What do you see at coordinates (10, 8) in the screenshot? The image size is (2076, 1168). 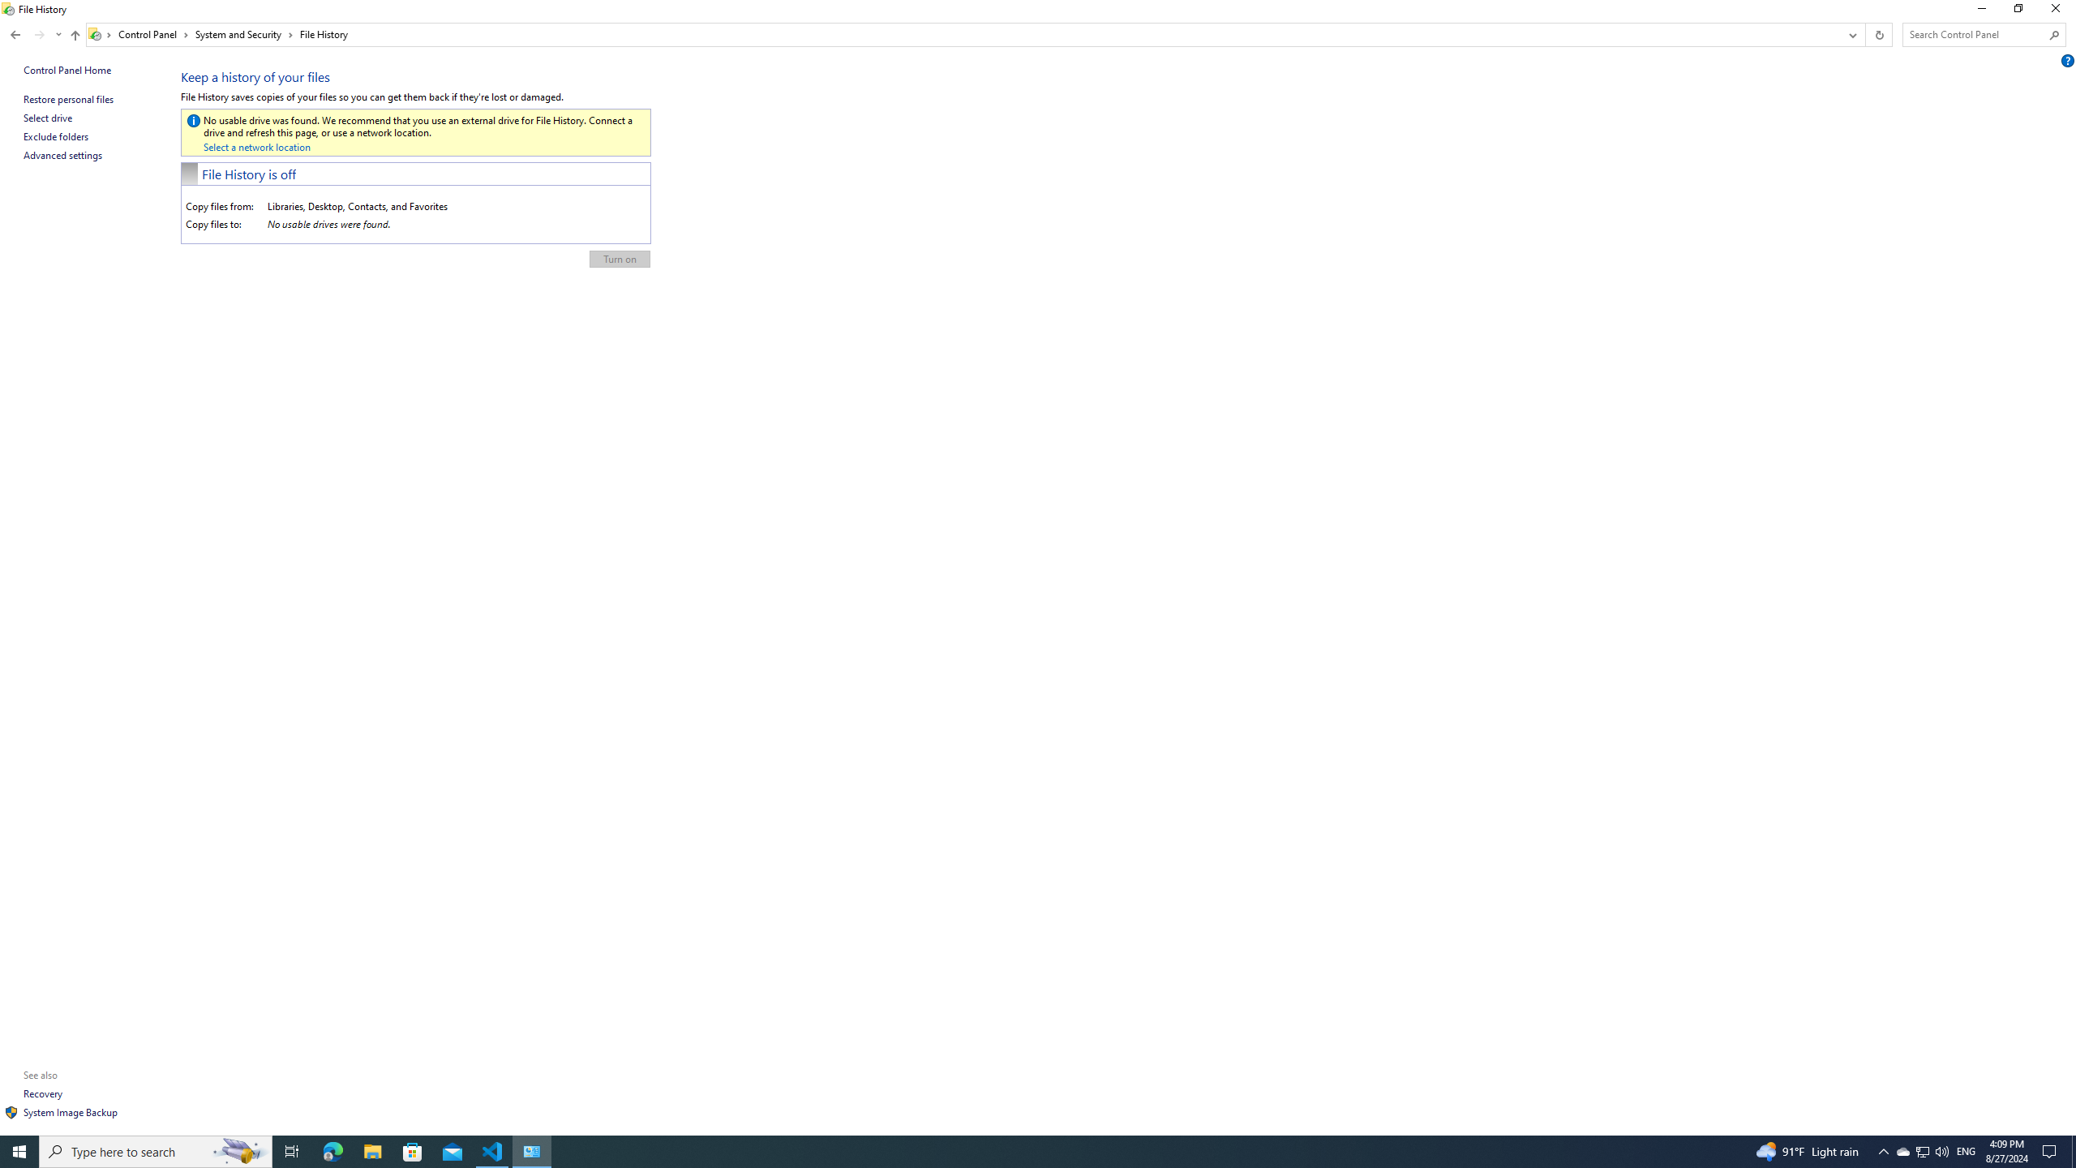 I see `System` at bounding box center [10, 8].